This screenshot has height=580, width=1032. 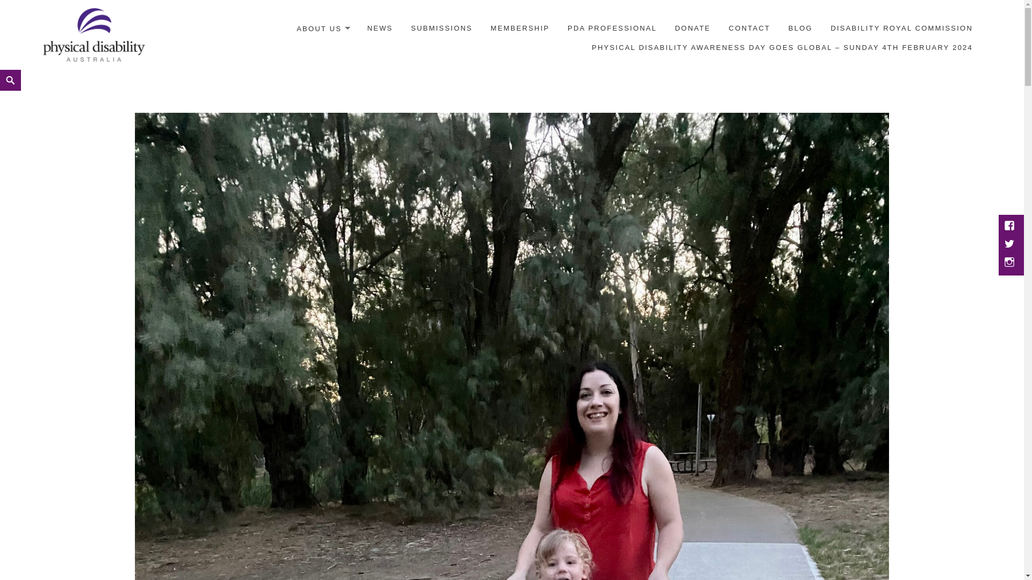 What do you see at coordinates (1010, 263) in the screenshot?
I see `Instagram` at bounding box center [1010, 263].